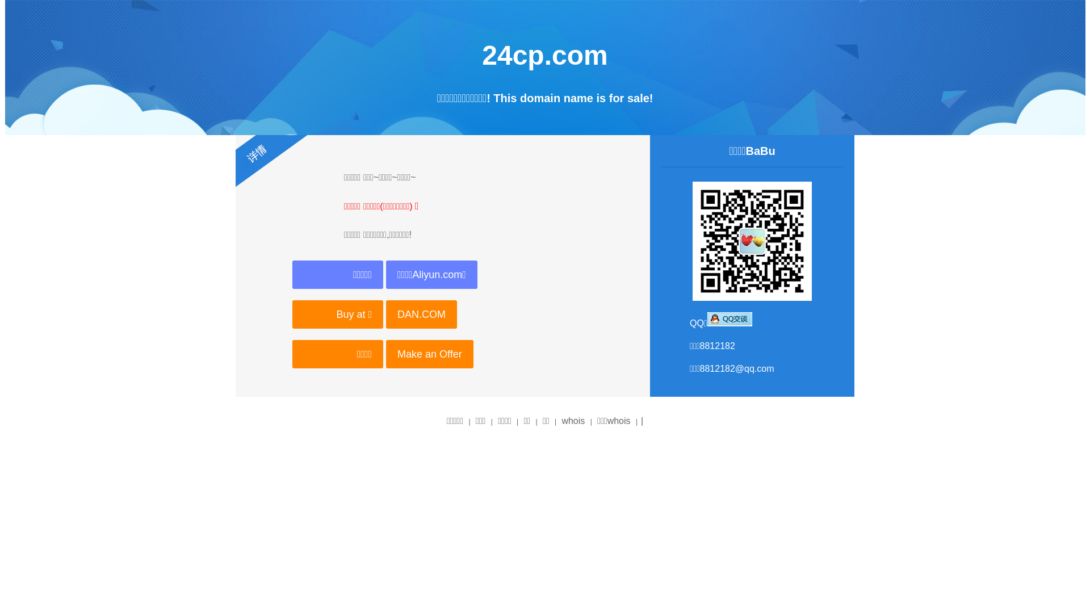 The image size is (1090, 613). What do you see at coordinates (642, 421) in the screenshot?
I see `|` at bounding box center [642, 421].